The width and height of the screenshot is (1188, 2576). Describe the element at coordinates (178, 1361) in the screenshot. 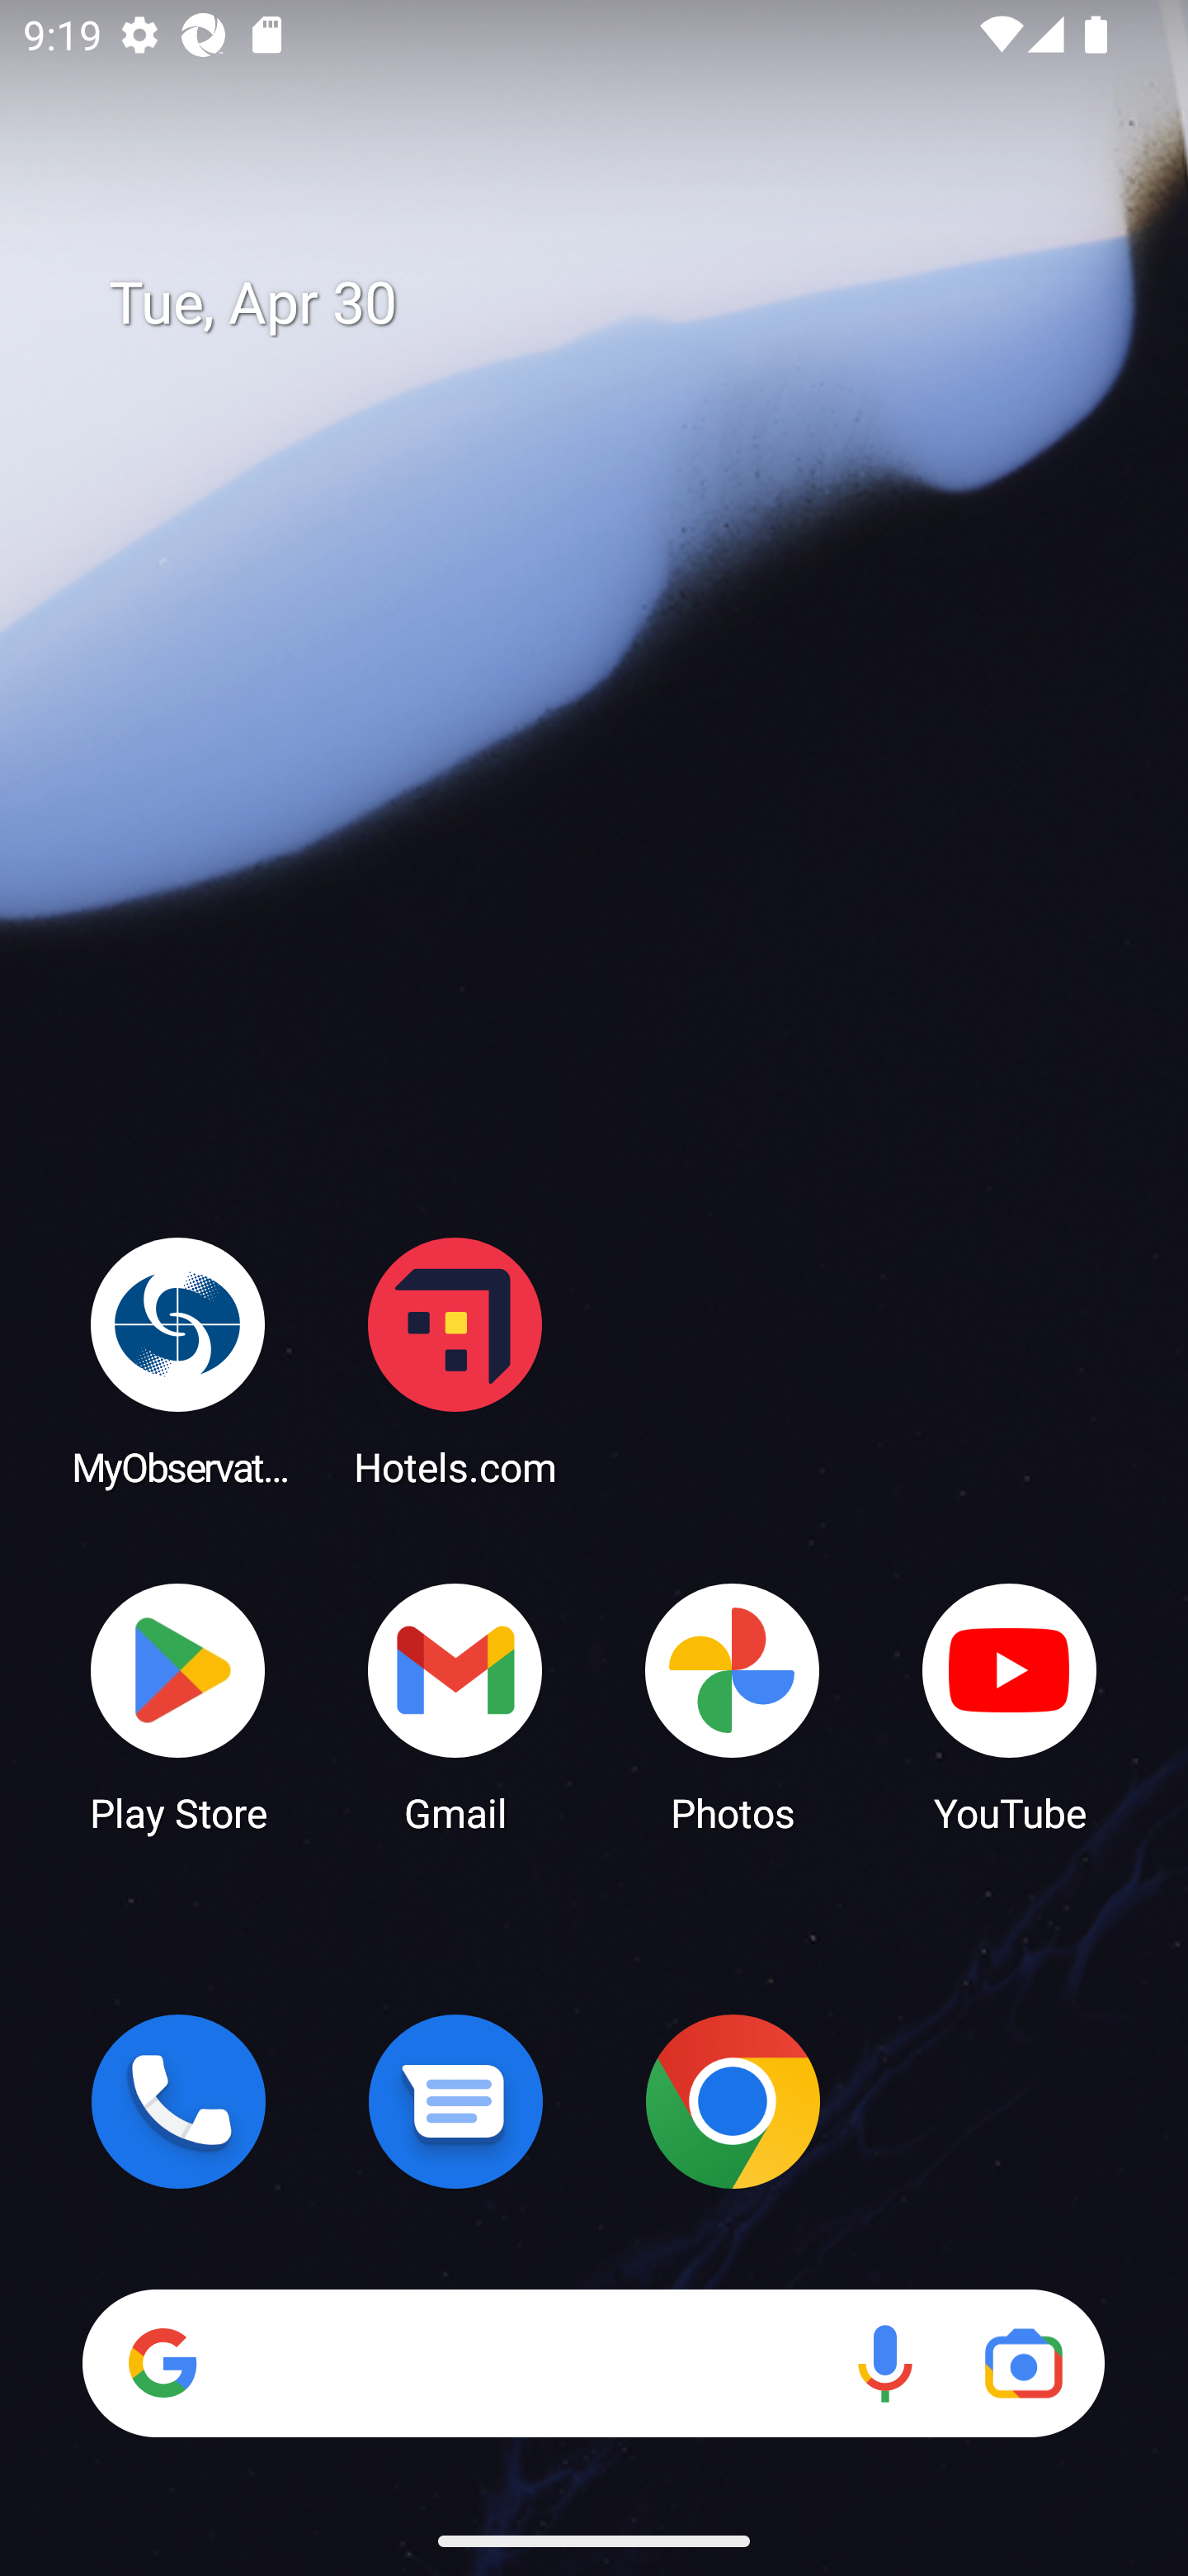

I see `MyObservatory` at that location.